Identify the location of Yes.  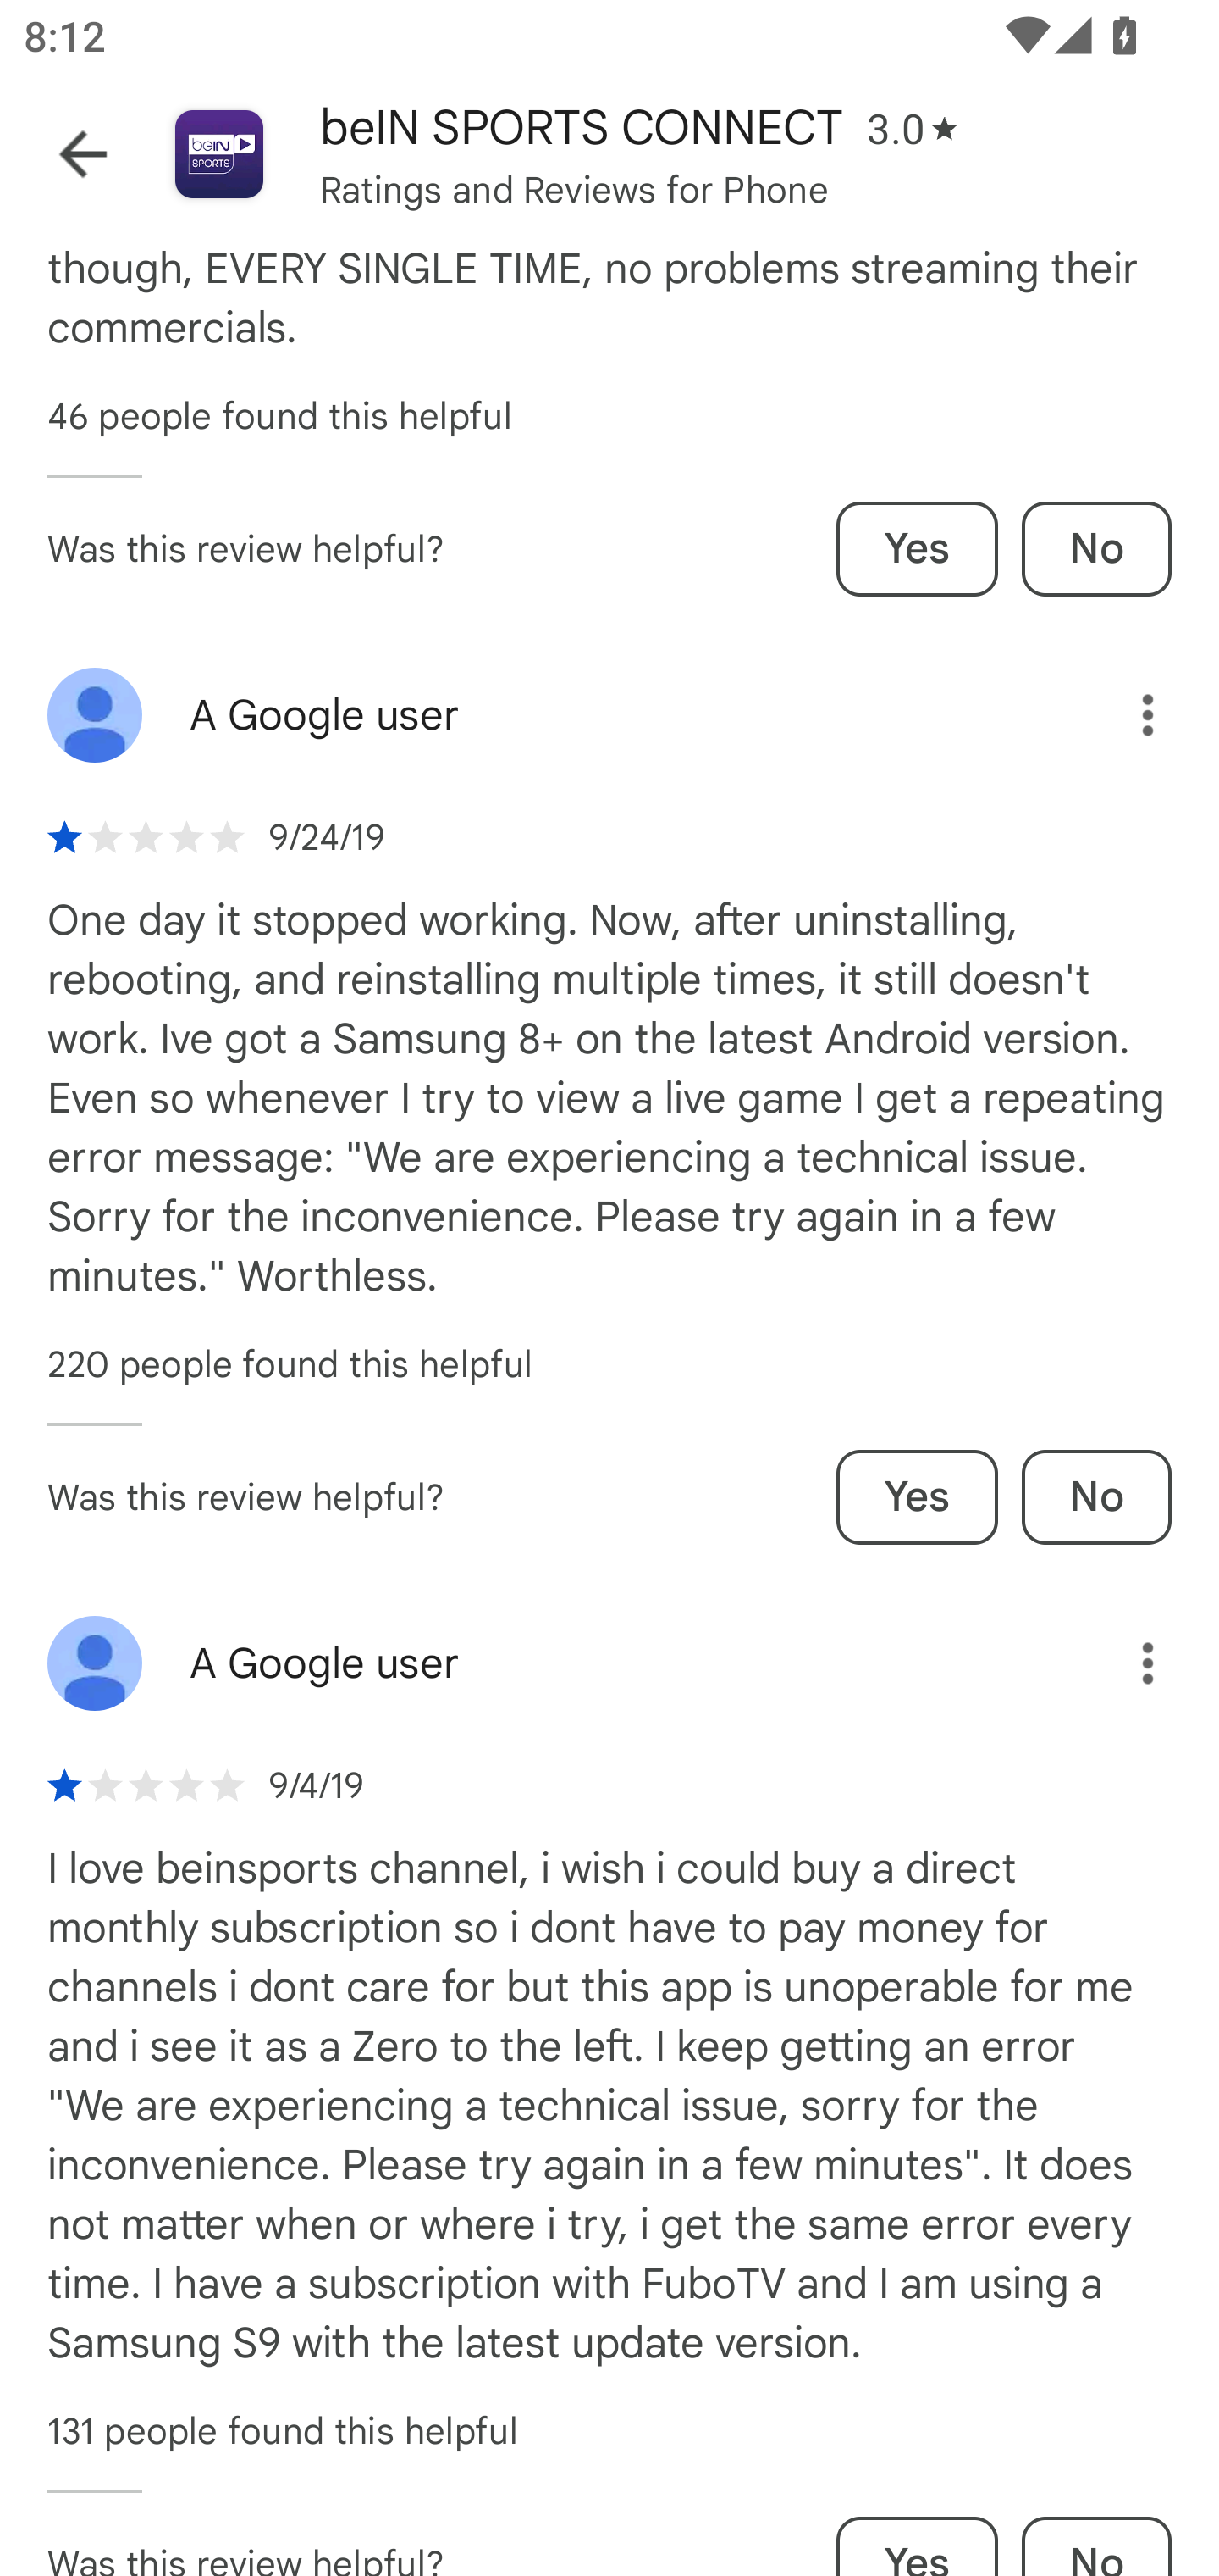
(917, 1498).